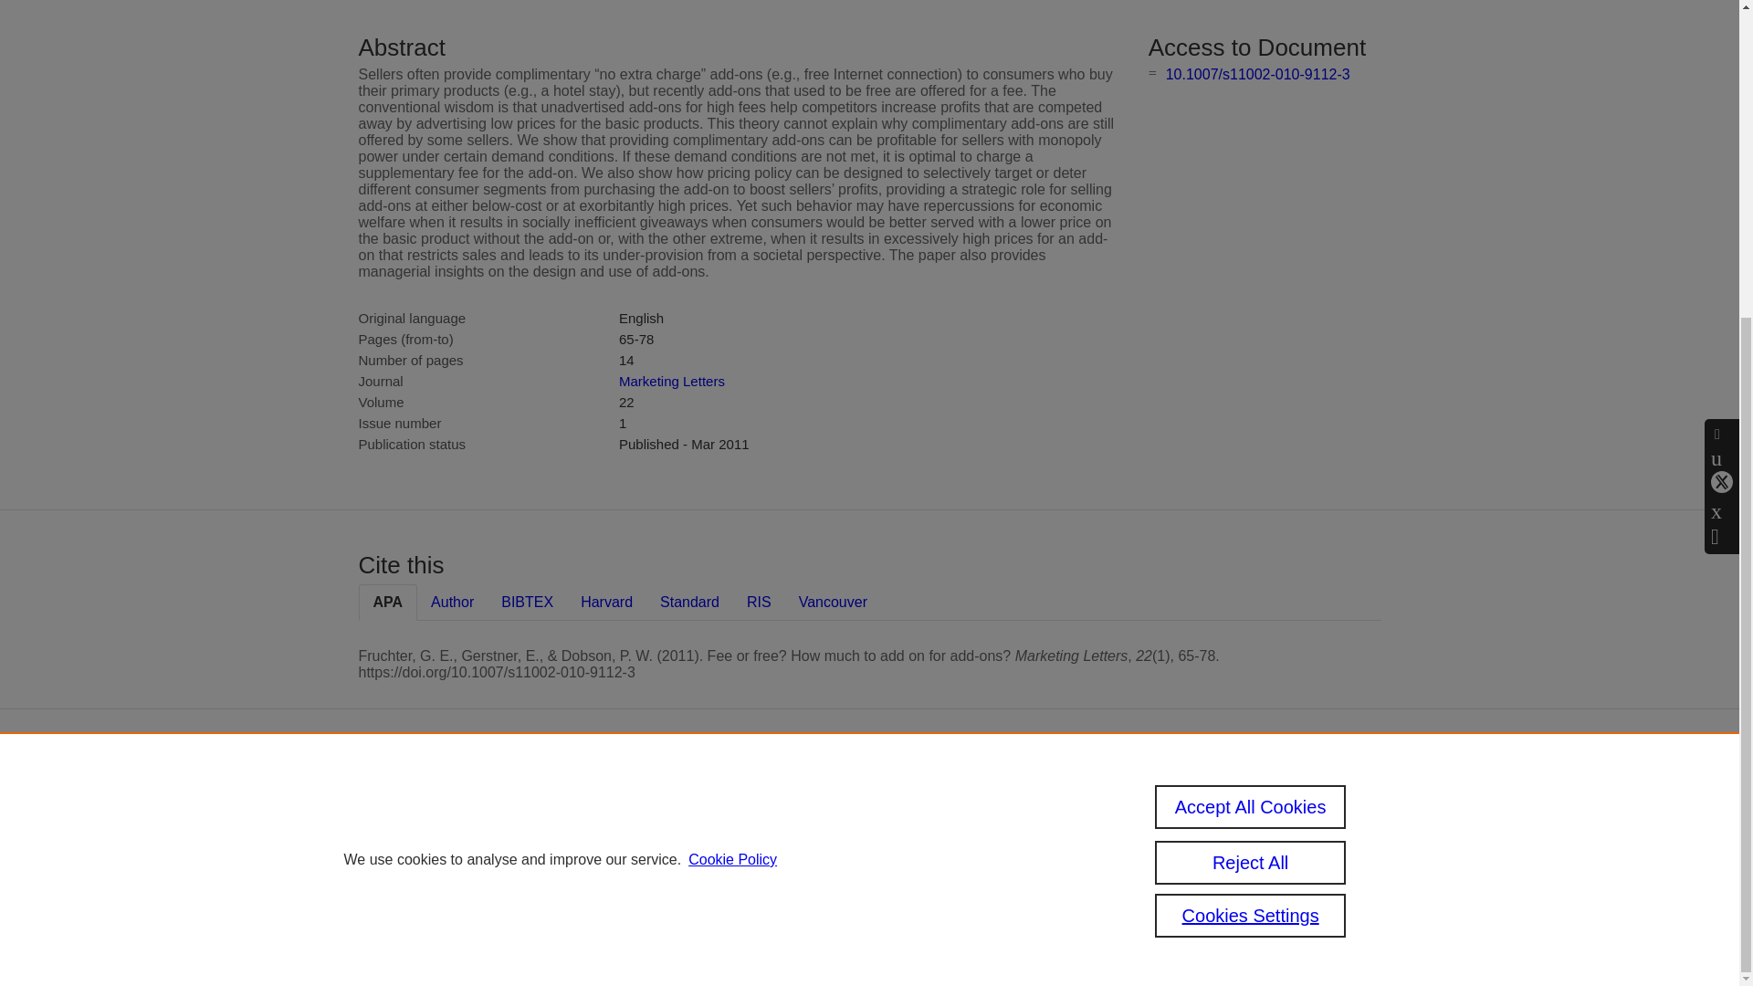 The width and height of the screenshot is (1753, 986). I want to click on Log in to Pure, so click(705, 939).